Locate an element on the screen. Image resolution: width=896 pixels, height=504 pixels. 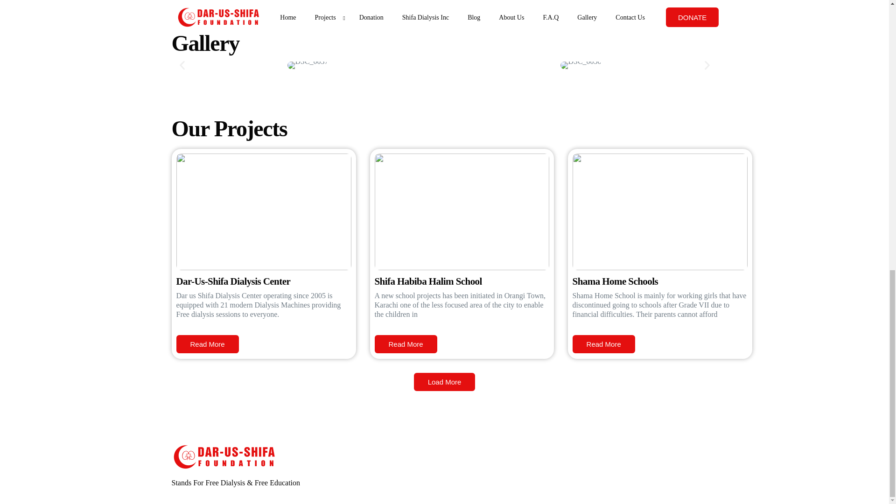
Read More is located at coordinates (406, 344).